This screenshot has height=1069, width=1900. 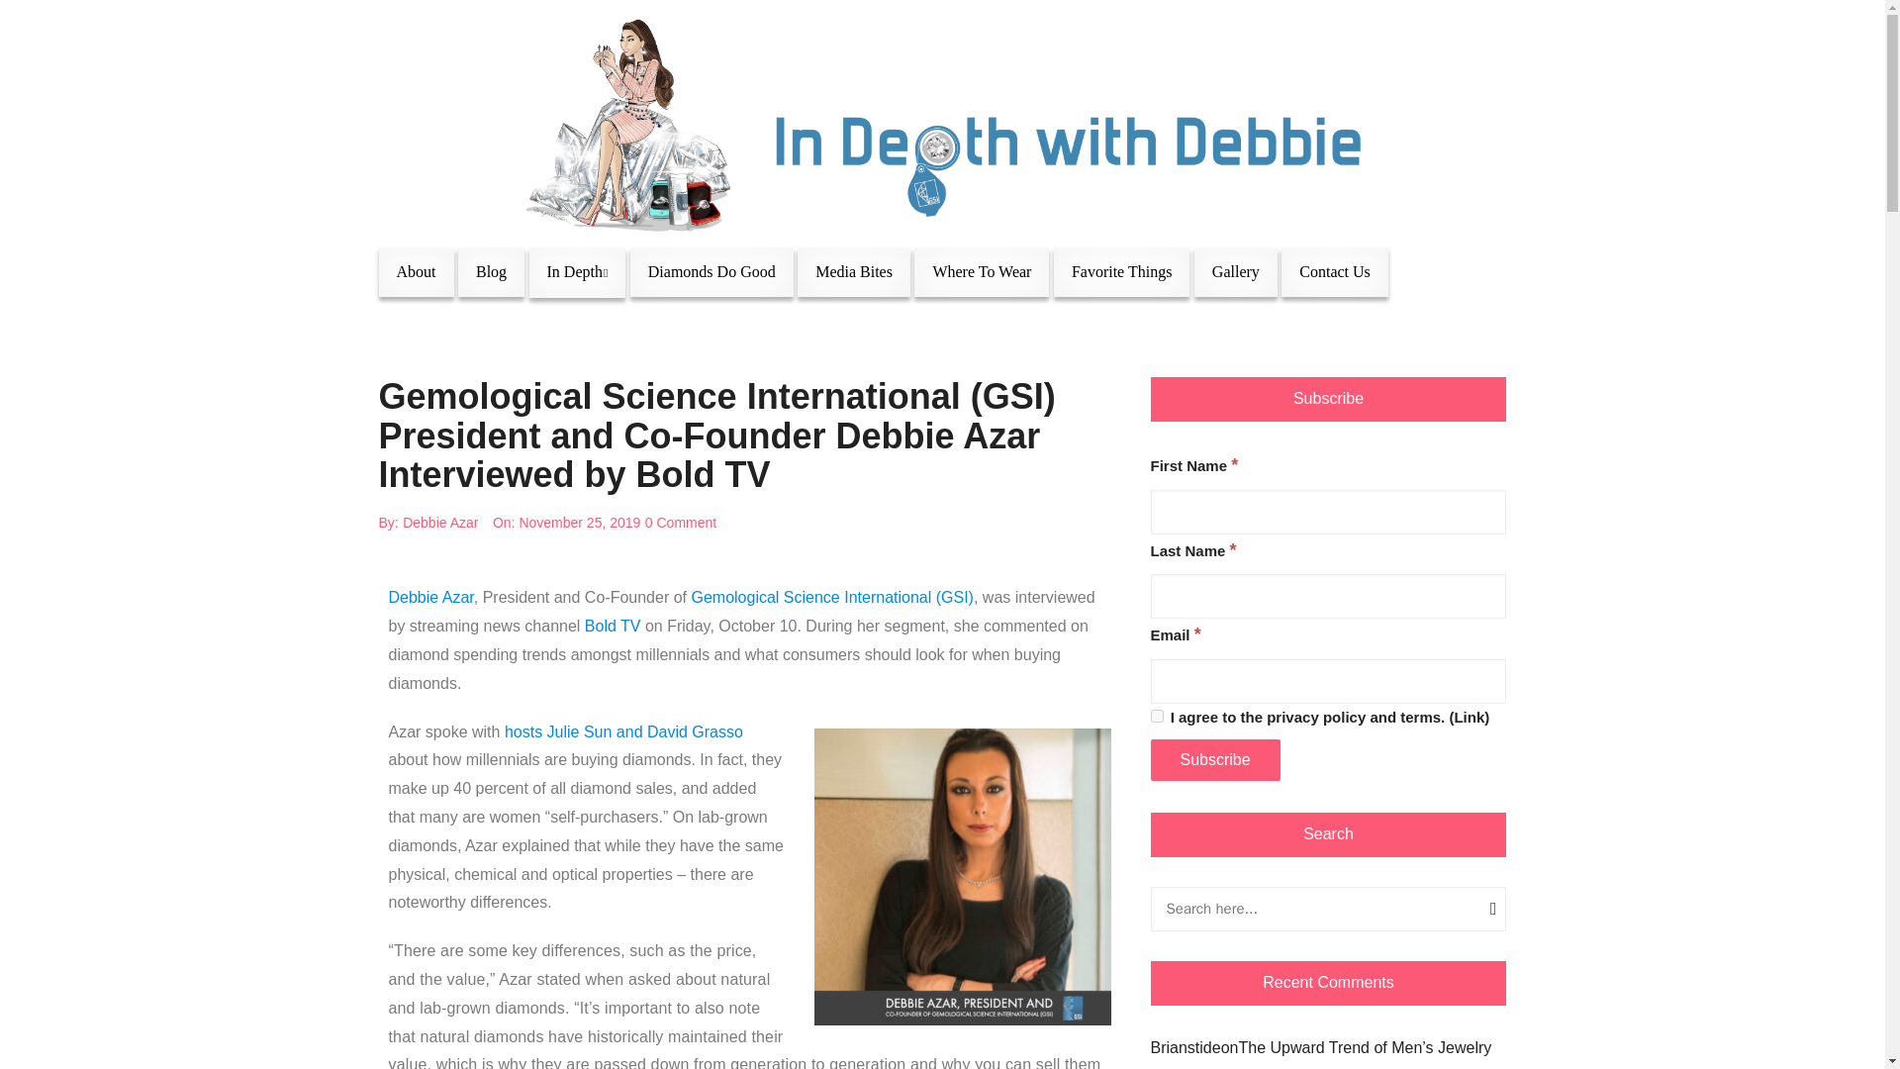 What do you see at coordinates (653, 509) in the screenshot?
I see `A Sense of Color` at bounding box center [653, 509].